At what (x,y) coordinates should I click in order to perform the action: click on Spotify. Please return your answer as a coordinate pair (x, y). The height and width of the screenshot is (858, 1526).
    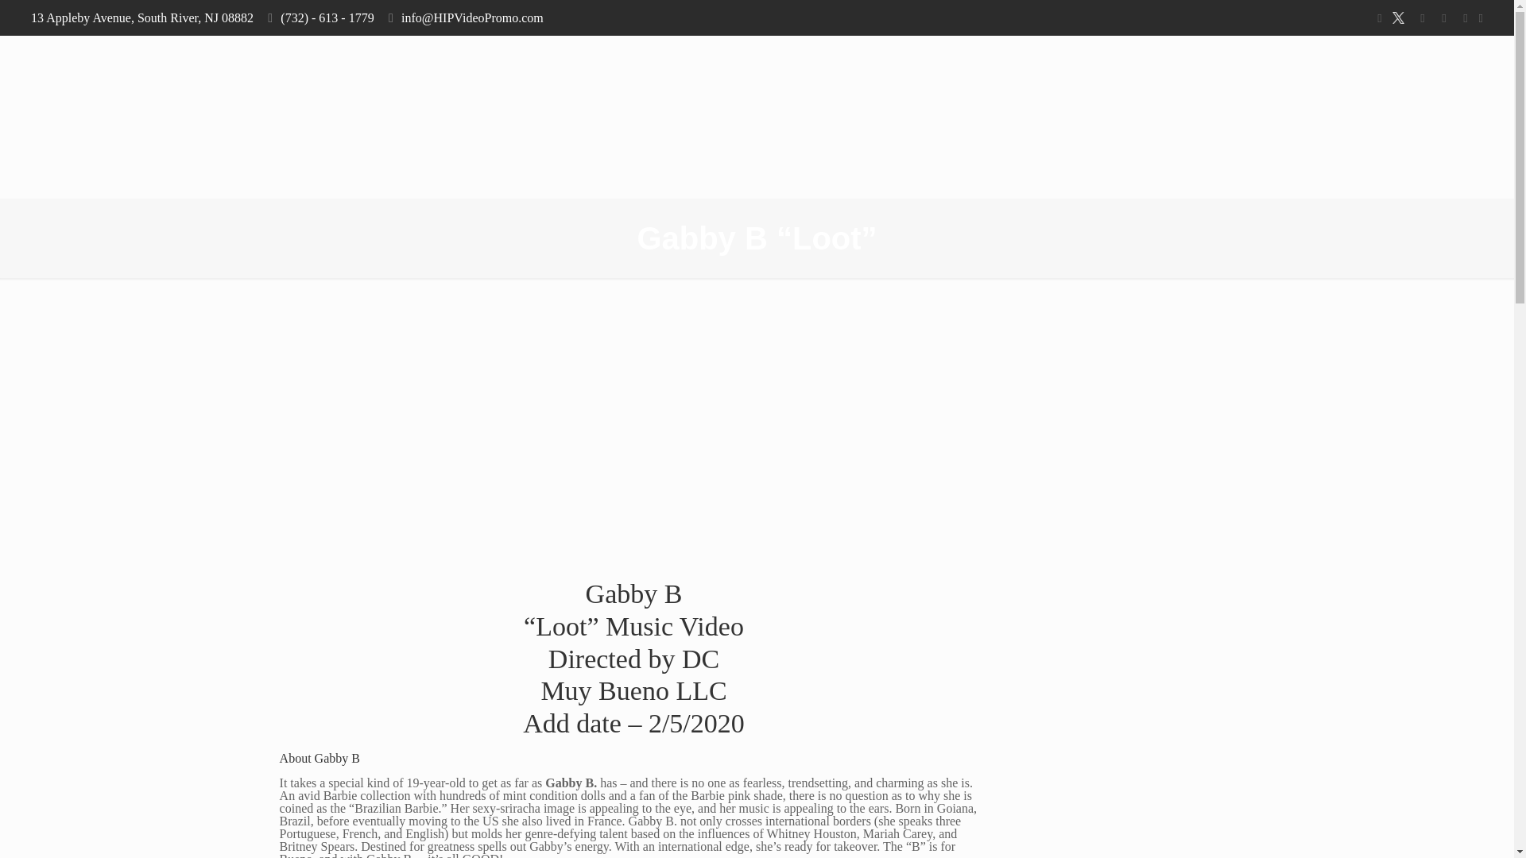
    Looking at the image, I should click on (1466, 18).